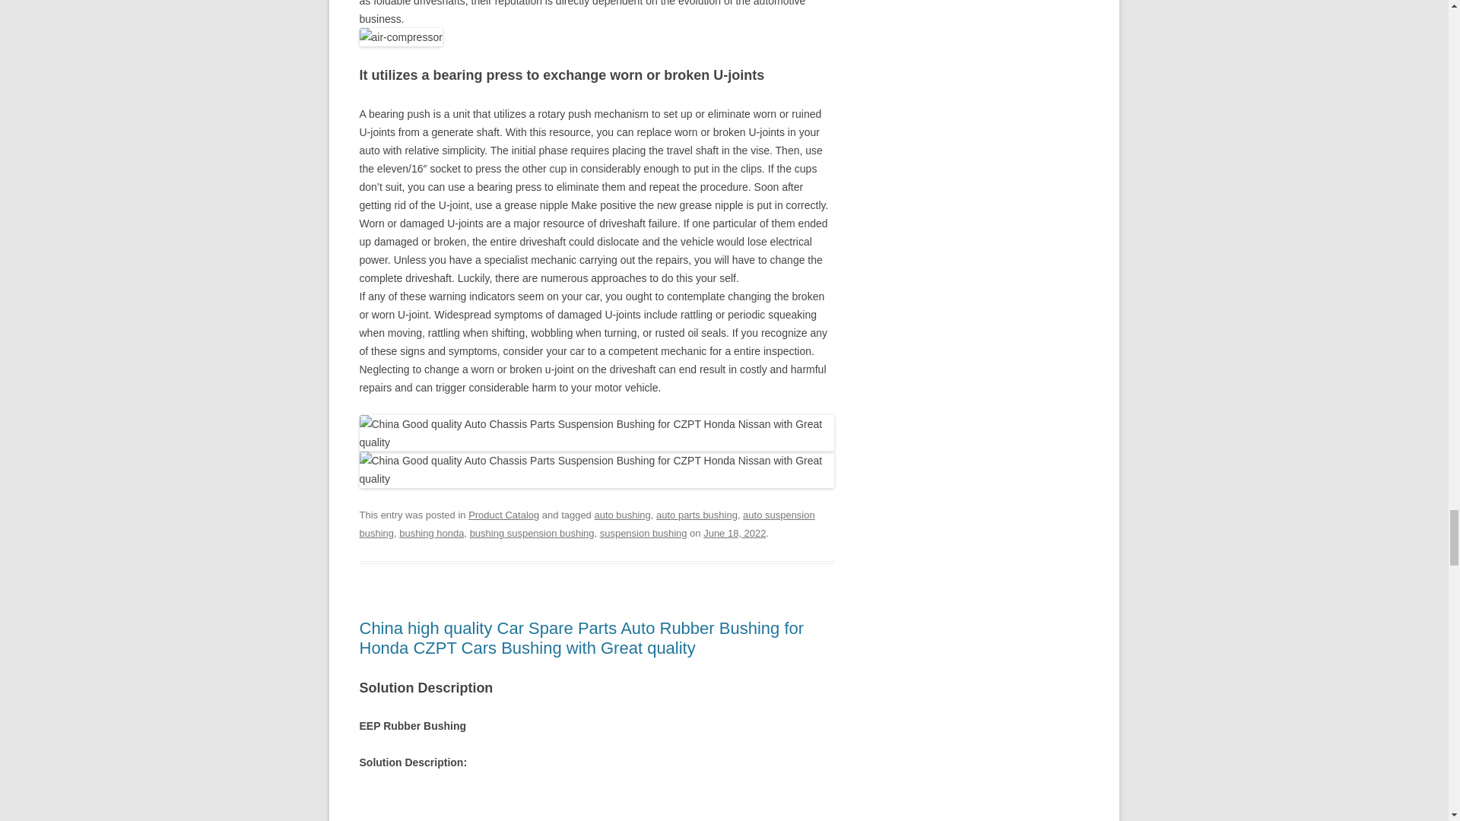  What do you see at coordinates (643, 533) in the screenshot?
I see `suspension bushing` at bounding box center [643, 533].